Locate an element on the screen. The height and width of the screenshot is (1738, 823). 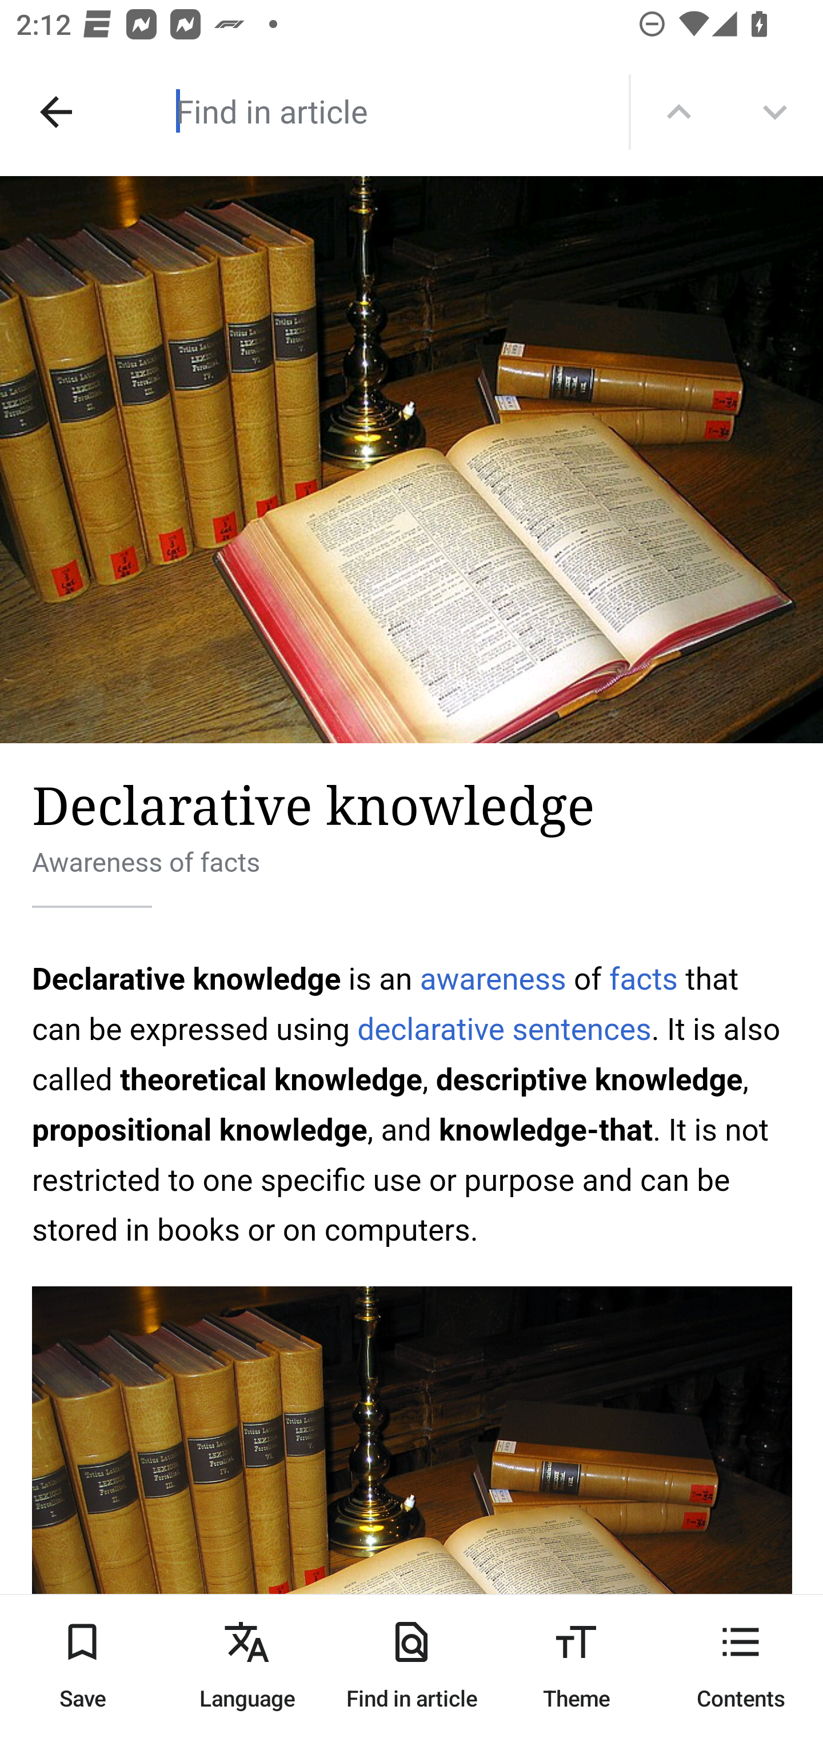
More options is located at coordinates (775, 112).